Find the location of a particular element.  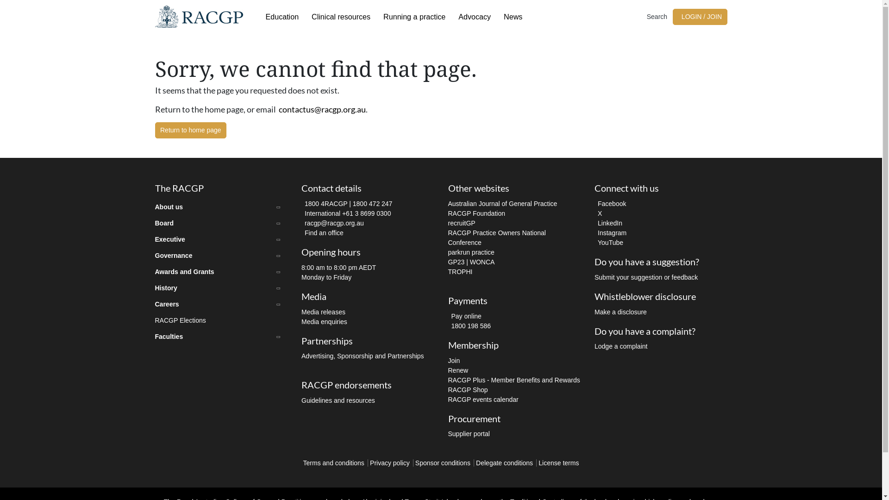

Delegate conditions is located at coordinates (505, 463).